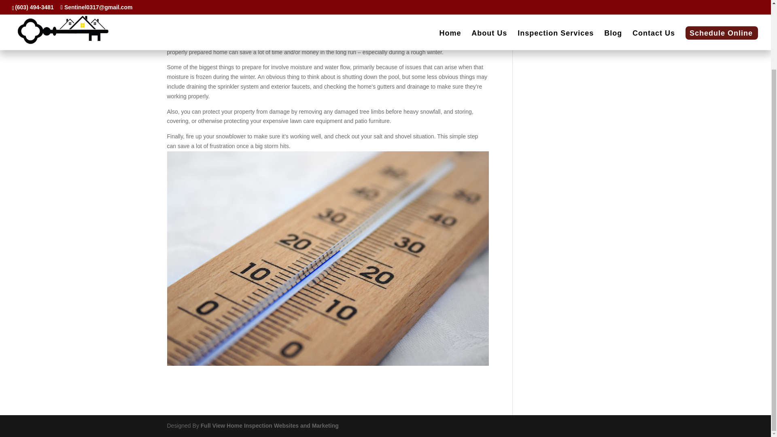 The height and width of the screenshot is (437, 777). Describe the element at coordinates (186, 12) in the screenshot. I see `Posts by Inspector` at that location.